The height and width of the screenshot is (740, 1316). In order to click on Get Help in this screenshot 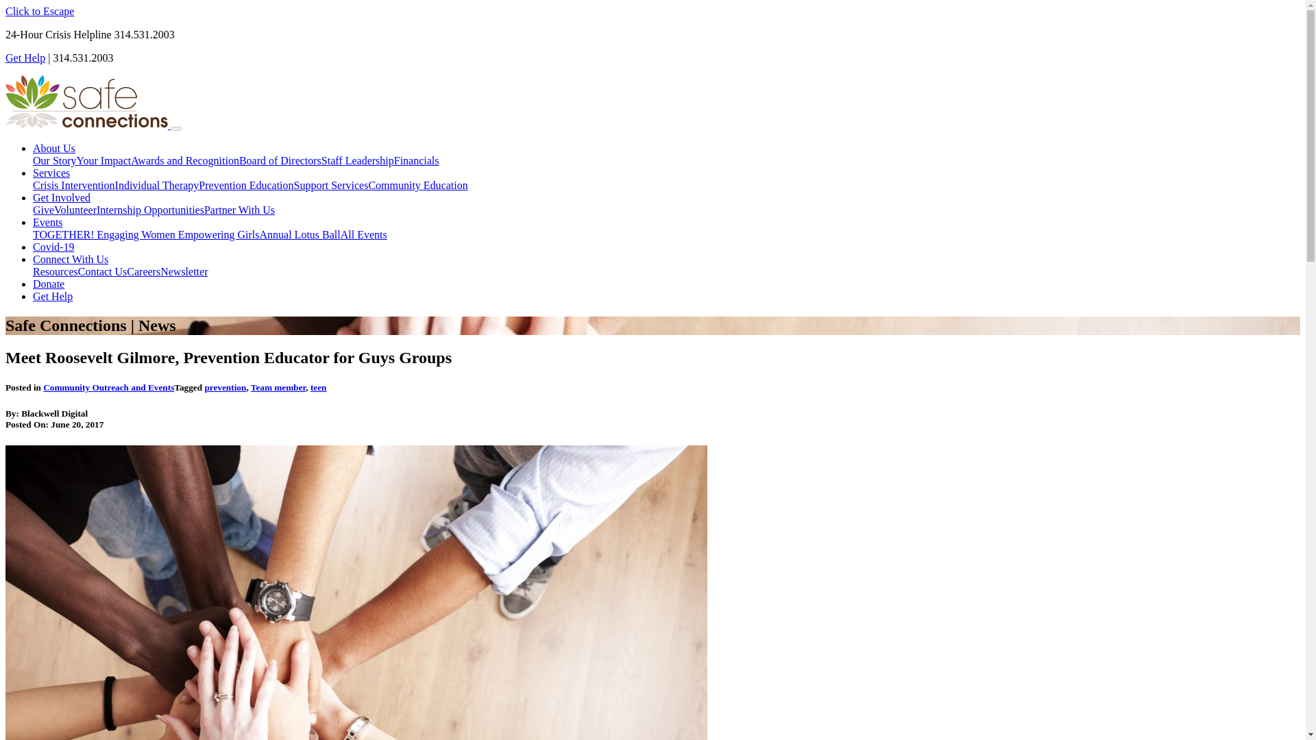, I will do `click(25, 58)`.